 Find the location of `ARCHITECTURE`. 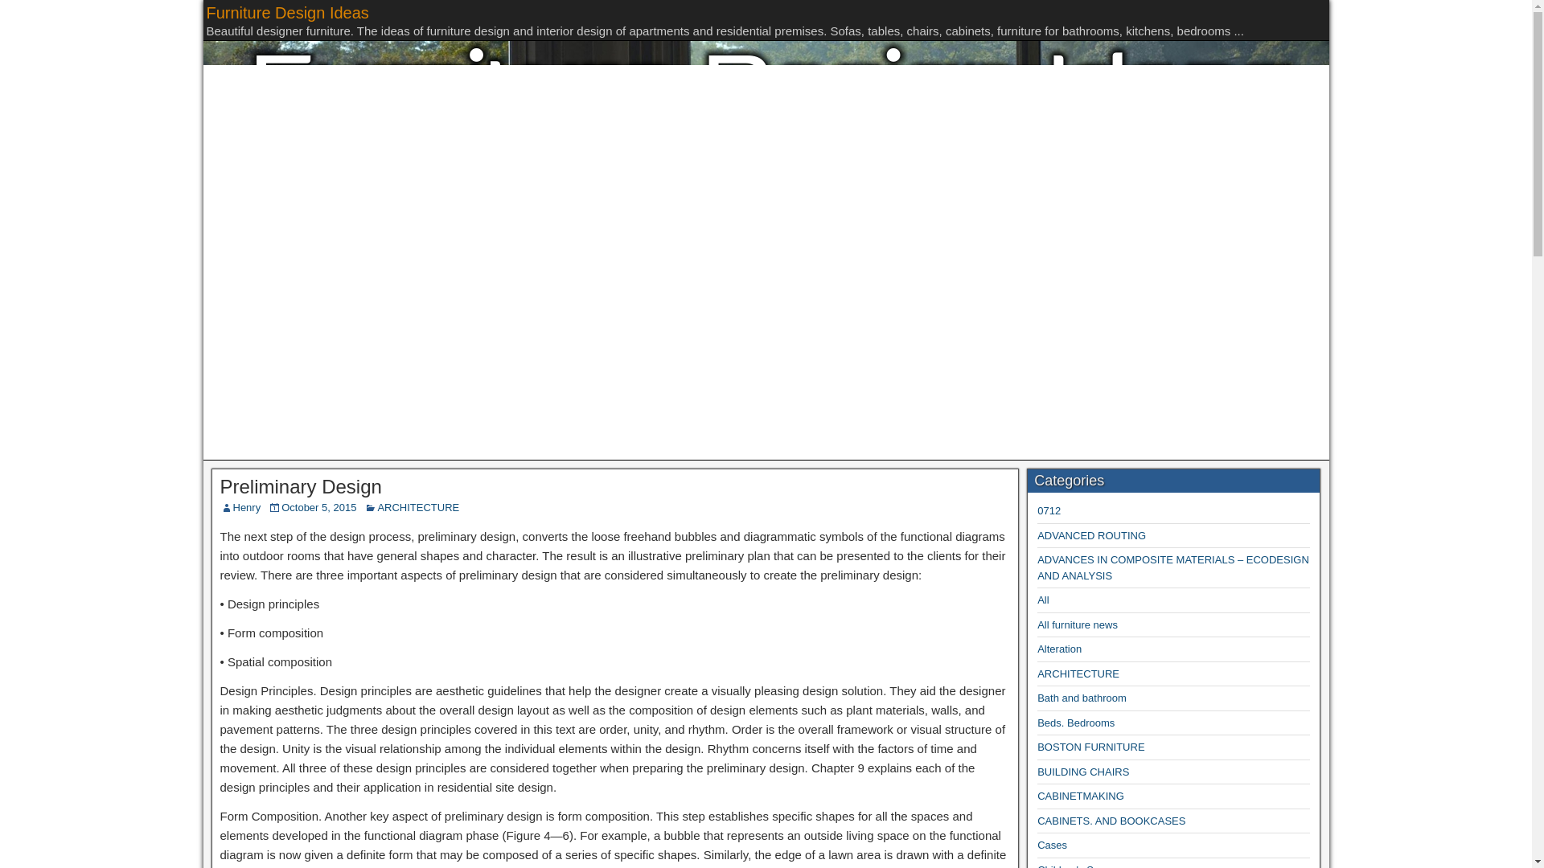

ARCHITECTURE is located at coordinates (1078, 674).